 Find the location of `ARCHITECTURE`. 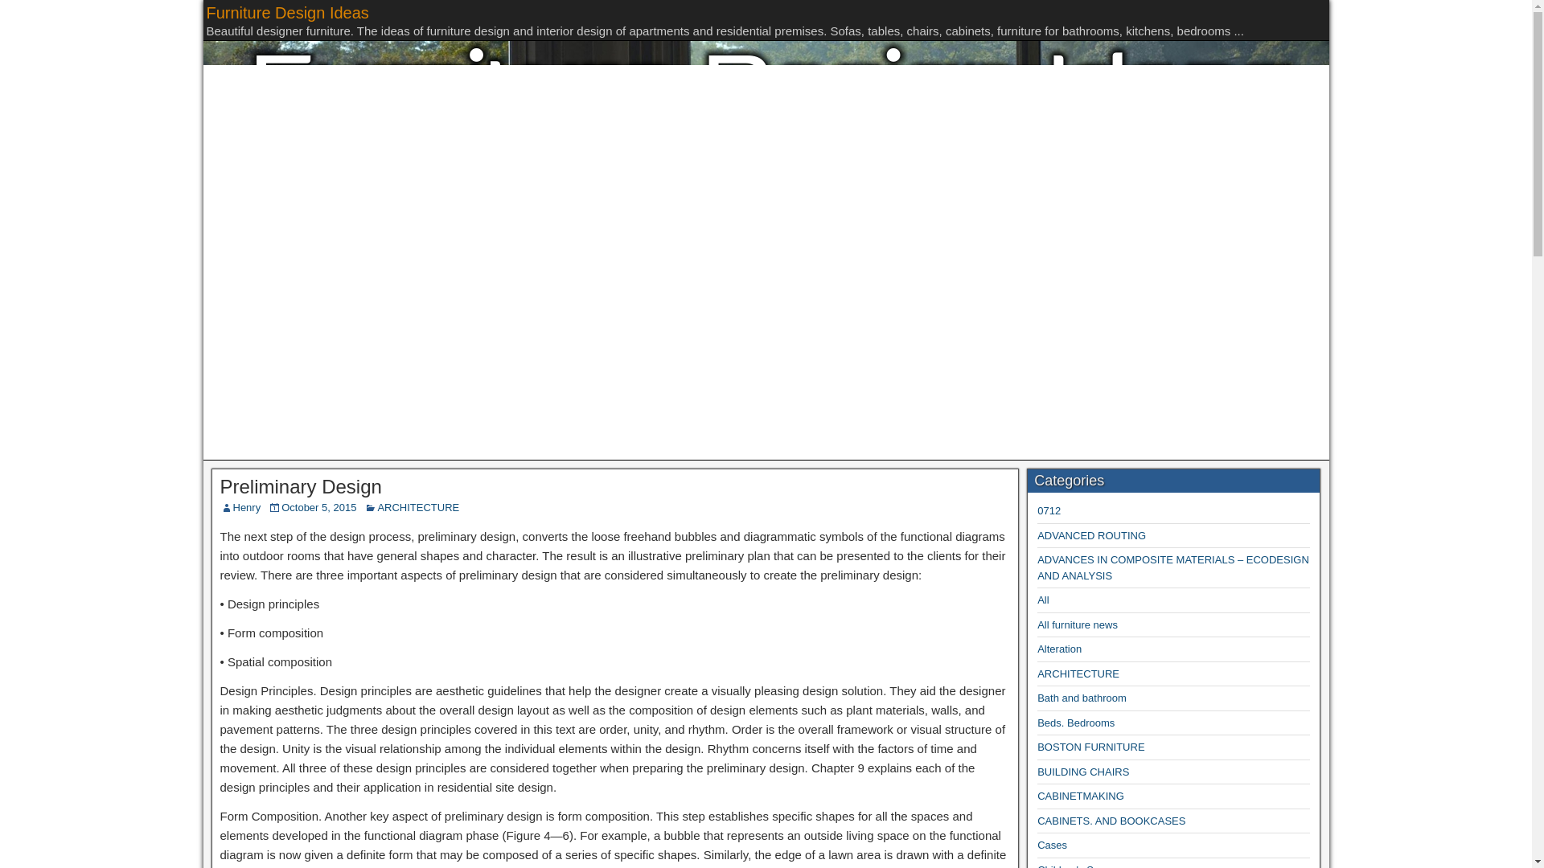

ARCHITECTURE is located at coordinates (1078, 674).